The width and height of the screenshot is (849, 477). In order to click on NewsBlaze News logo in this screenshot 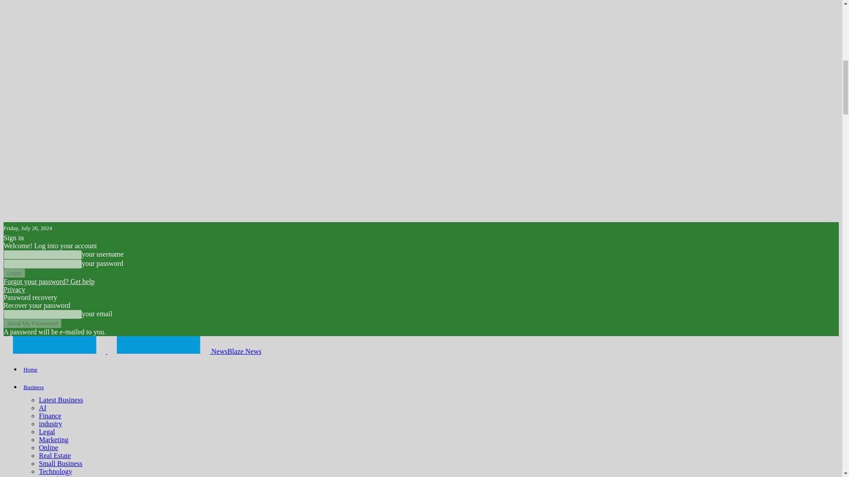, I will do `click(54, 345)`.